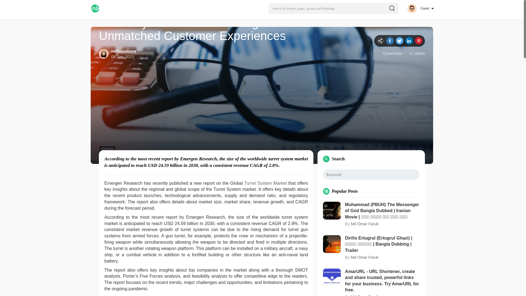 The image size is (526, 296). What do you see at coordinates (392, 53) in the screenshot?
I see `Comments` at bounding box center [392, 53].